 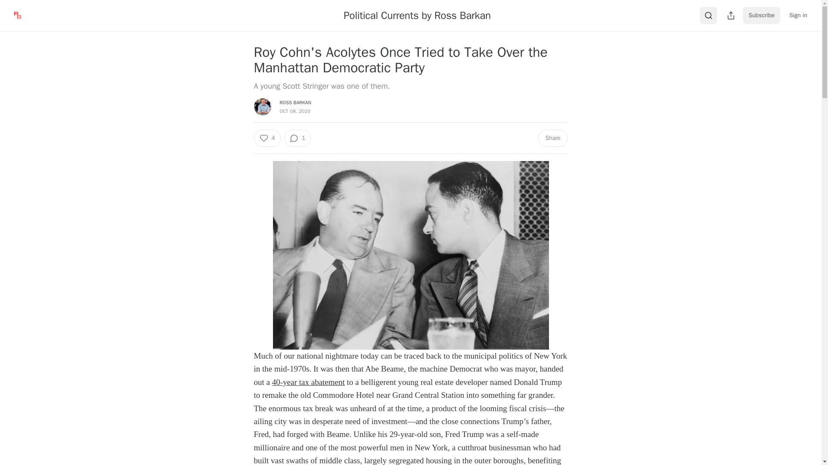 What do you see at coordinates (309, 381) in the screenshot?
I see `40-year tax abatement` at bounding box center [309, 381].